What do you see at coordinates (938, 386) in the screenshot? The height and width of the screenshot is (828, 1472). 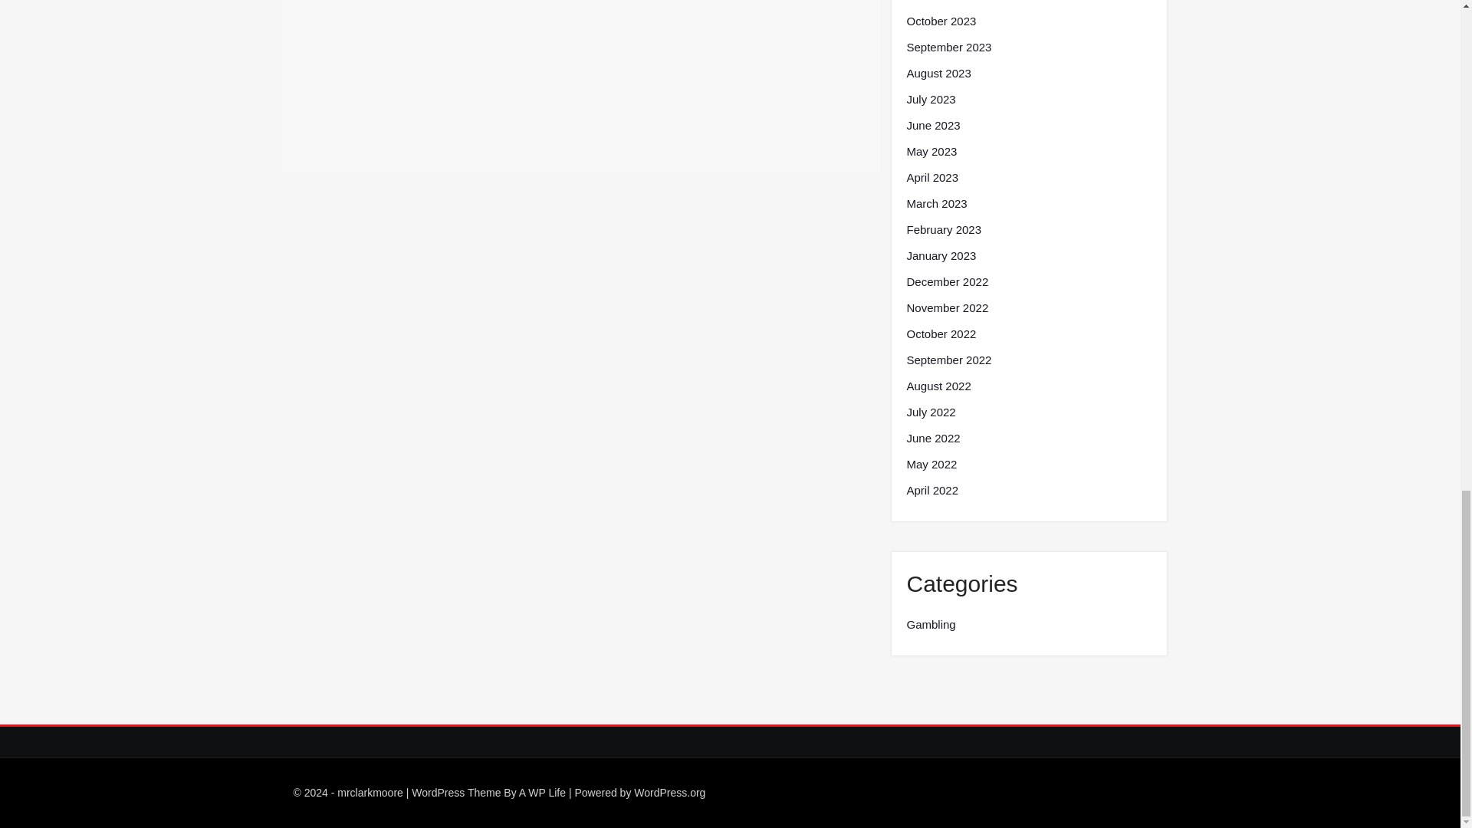 I see `August 2022` at bounding box center [938, 386].